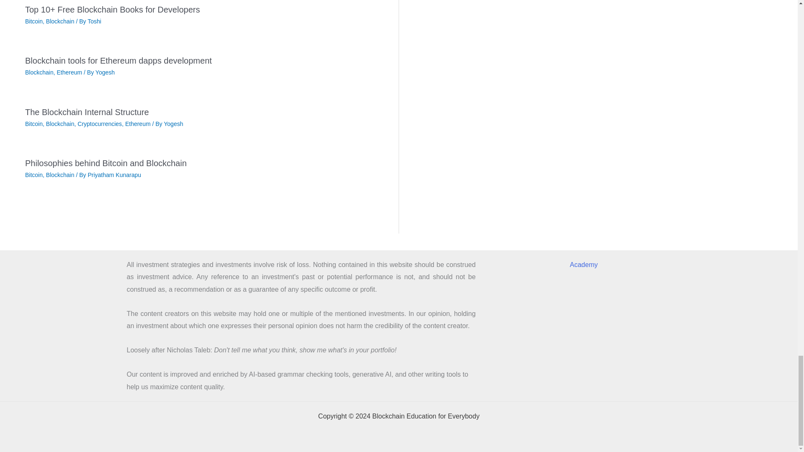 Image resolution: width=804 pixels, height=452 pixels. I want to click on View all posts by Toshi, so click(94, 21).